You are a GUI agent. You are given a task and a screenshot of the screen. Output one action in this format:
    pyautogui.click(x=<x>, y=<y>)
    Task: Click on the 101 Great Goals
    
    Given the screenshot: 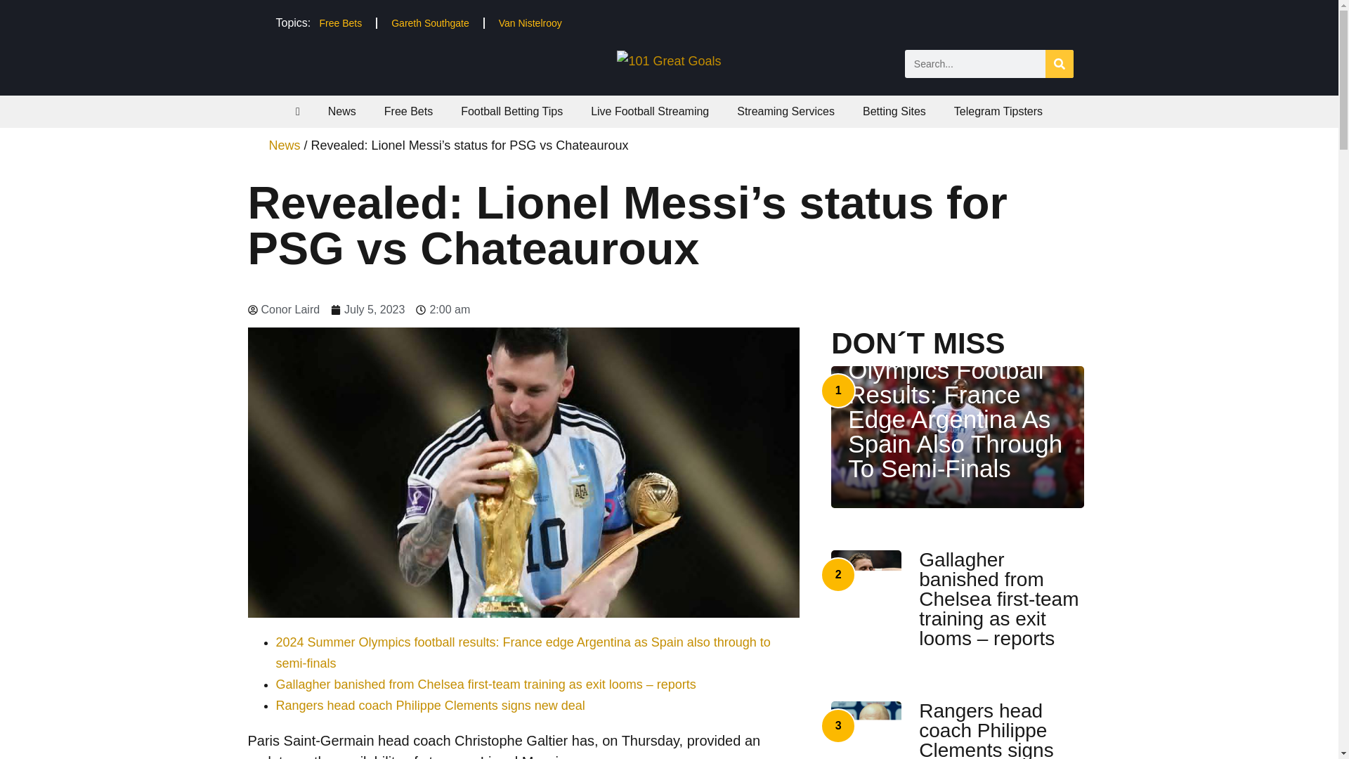 What is the action you would take?
    pyautogui.click(x=668, y=60)
    